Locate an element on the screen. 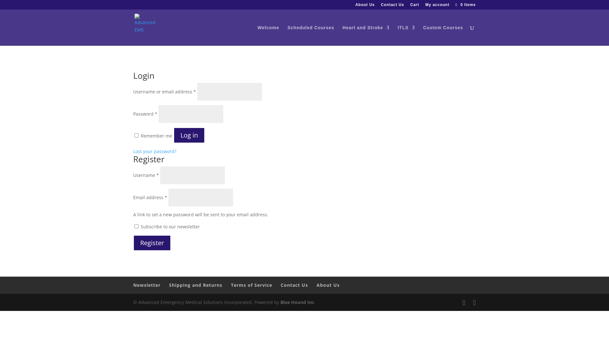 The height and width of the screenshot is (343, 609). Welcome is located at coordinates (268, 36).